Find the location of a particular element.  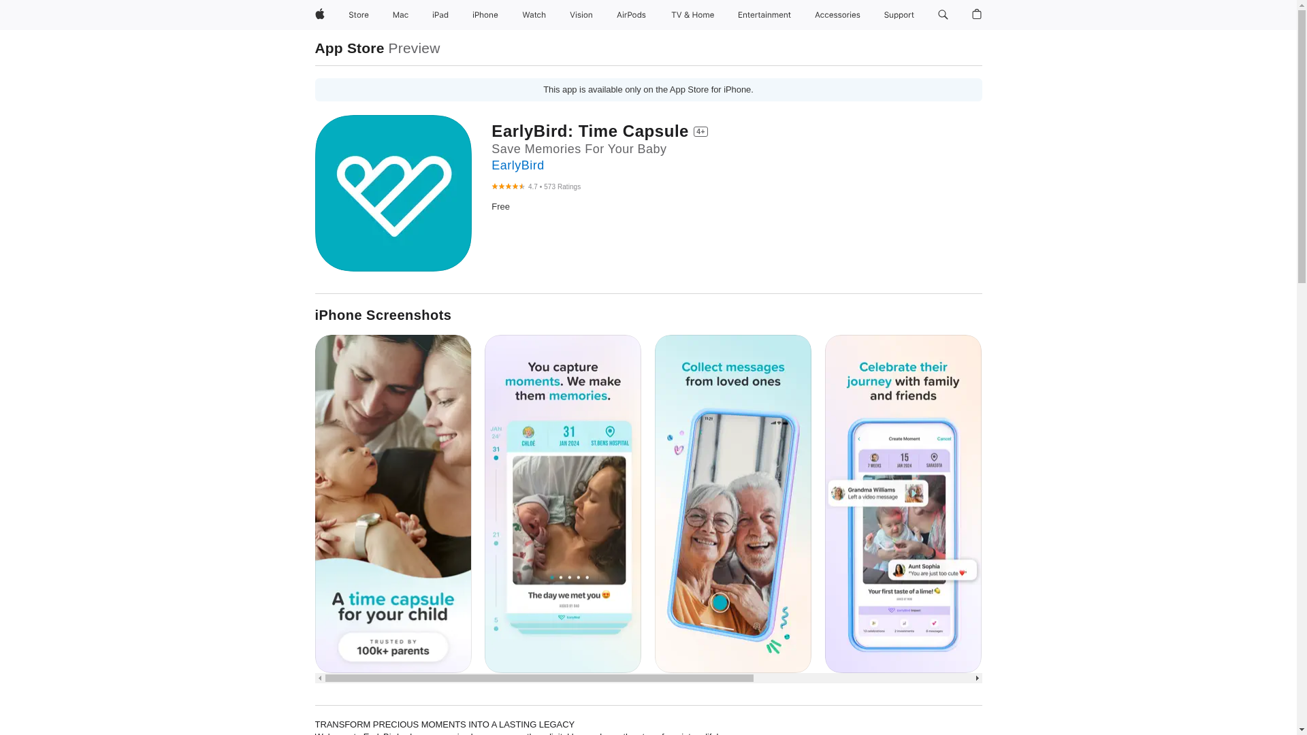

Store is located at coordinates (358, 15).